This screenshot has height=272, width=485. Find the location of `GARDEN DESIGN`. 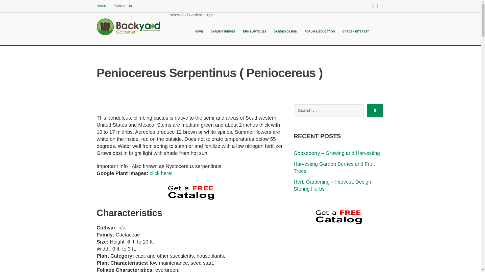

GARDEN DESIGN is located at coordinates (285, 31).